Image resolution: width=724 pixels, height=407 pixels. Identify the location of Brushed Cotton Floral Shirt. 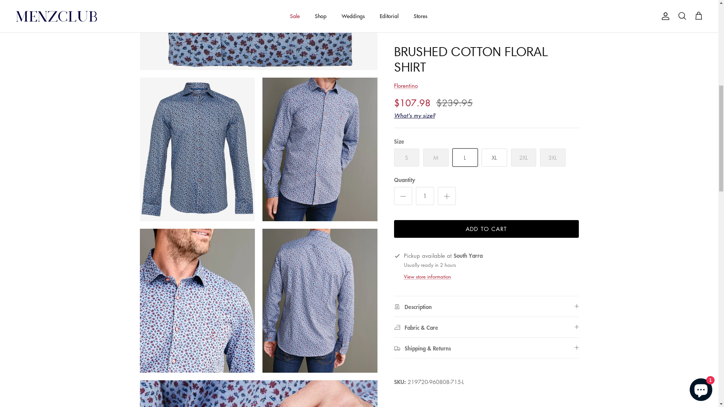
(140, 63).